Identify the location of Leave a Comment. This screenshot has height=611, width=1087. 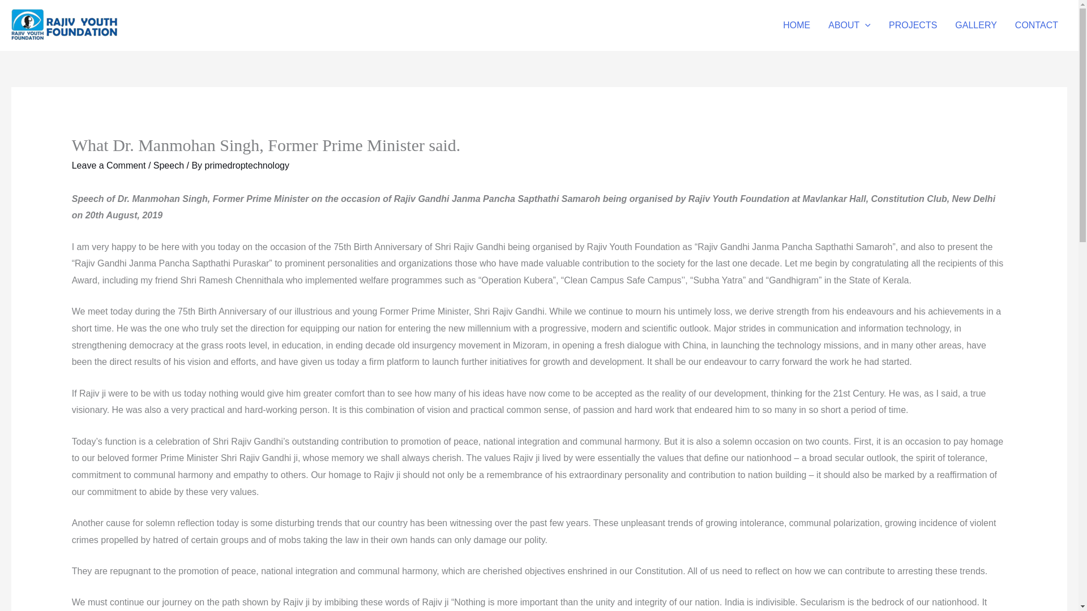
(109, 165).